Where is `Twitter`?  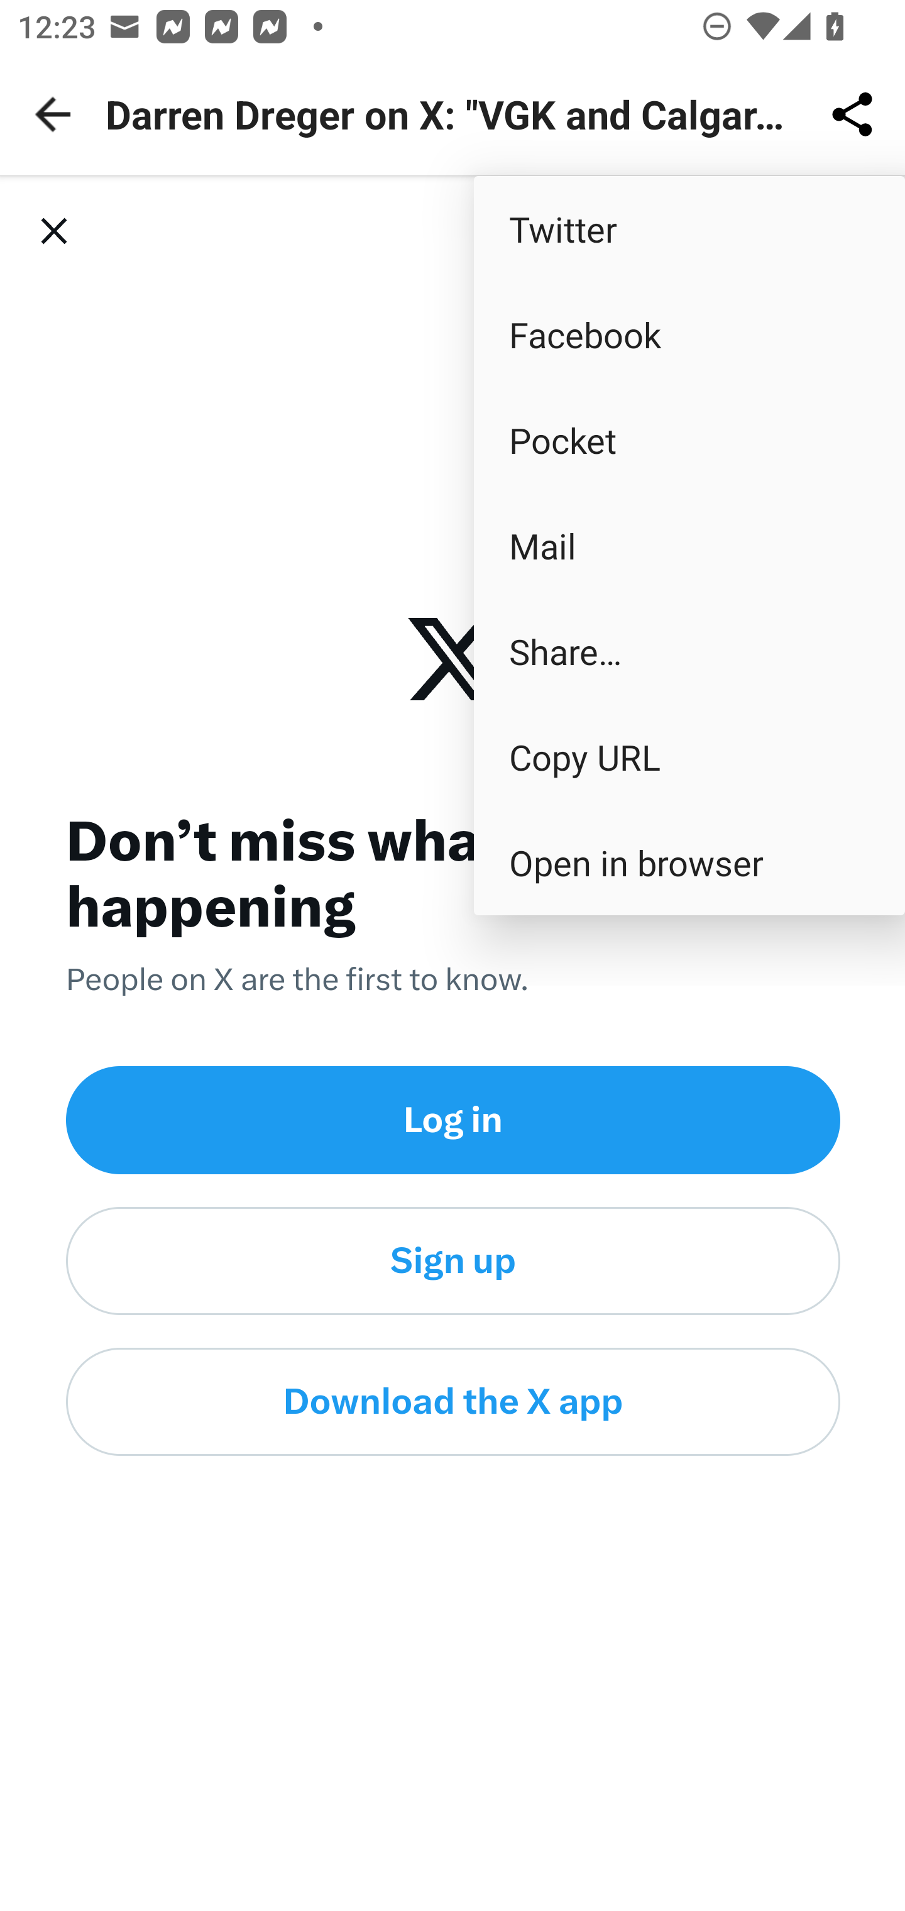 Twitter is located at coordinates (689, 228).